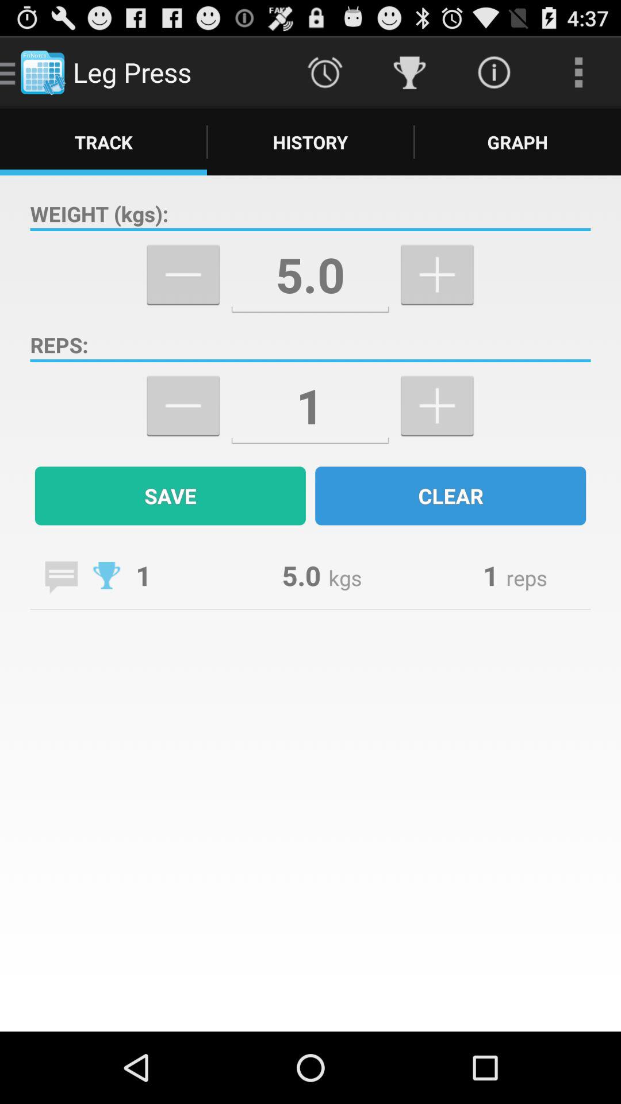  I want to click on add comment, so click(61, 577).